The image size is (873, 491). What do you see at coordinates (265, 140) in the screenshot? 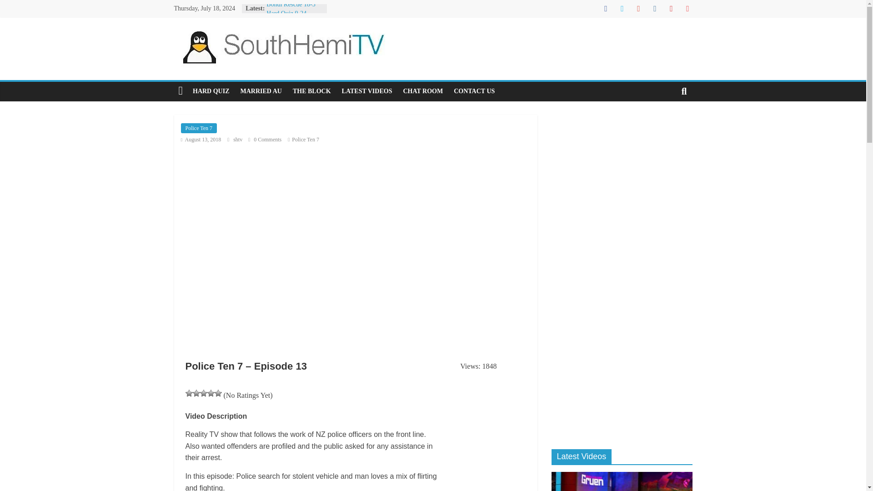
I see `0 Comments` at bounding box center [265, 140].